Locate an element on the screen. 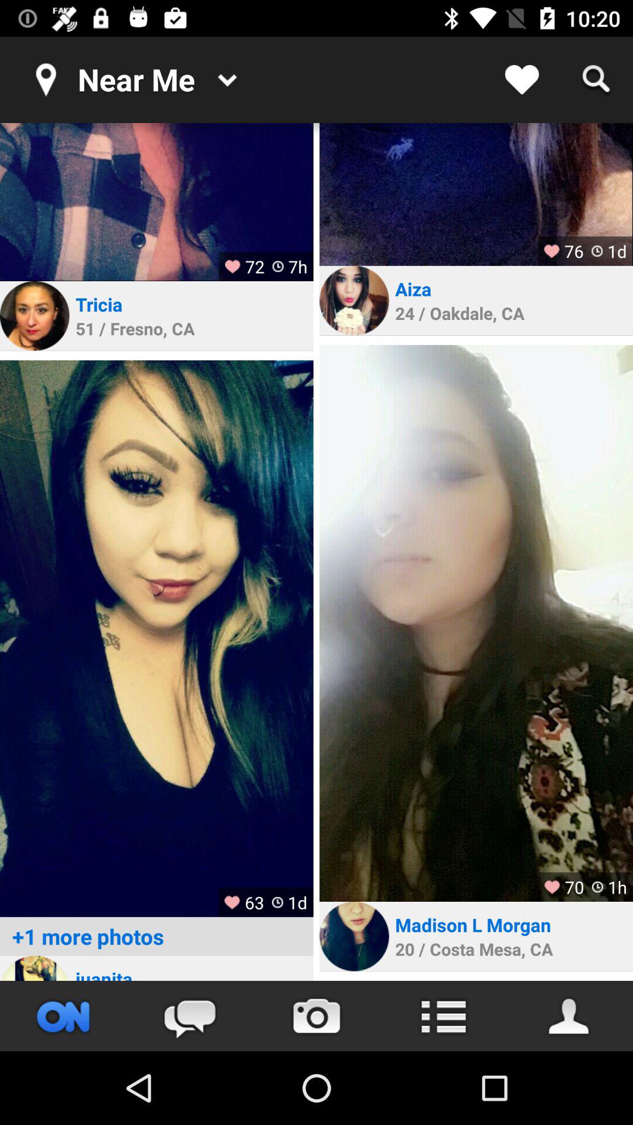 The width and height of the screenshot is (633, 1125). go chat is located at coordinates (190, 1016).